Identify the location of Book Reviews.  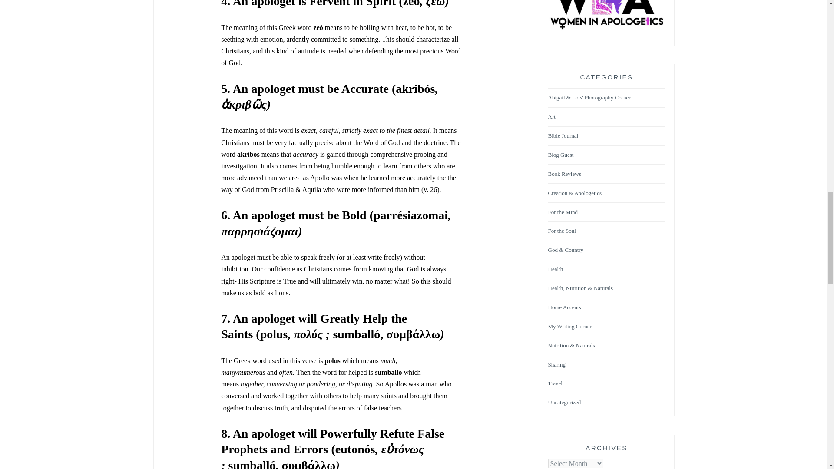
(565, 175).